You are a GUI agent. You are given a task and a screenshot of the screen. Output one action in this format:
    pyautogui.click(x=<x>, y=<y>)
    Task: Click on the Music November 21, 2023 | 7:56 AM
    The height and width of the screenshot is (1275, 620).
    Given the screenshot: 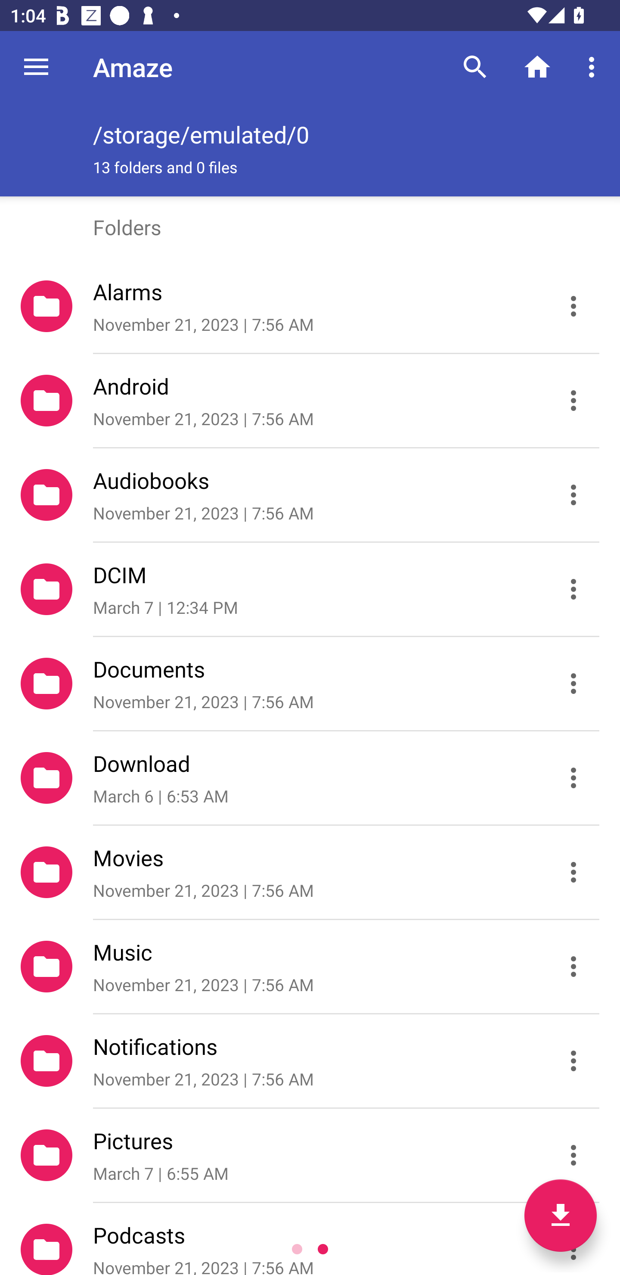 What is the action you would take?
    pyautogui.click(x=310, y=967)
    